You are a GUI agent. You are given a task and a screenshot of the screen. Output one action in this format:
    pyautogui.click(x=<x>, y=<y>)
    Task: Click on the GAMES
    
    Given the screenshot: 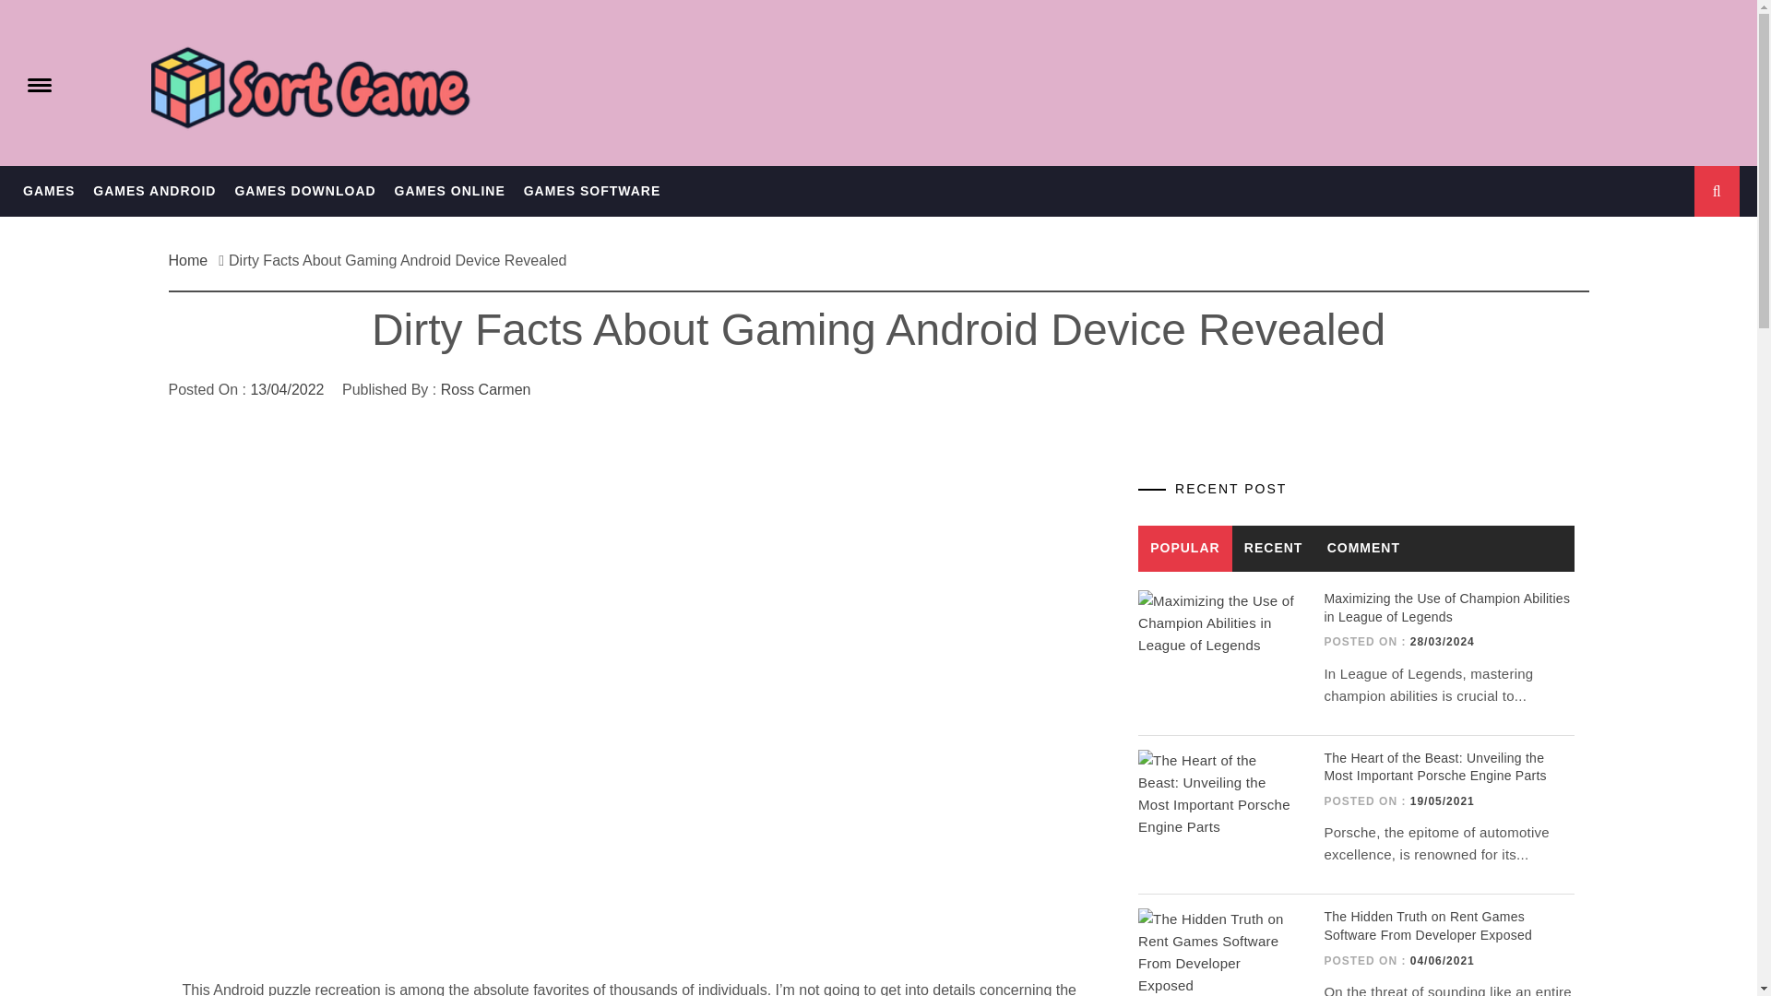 What is the action you would take?
    pyautogui.click(x=48, y=192)
    